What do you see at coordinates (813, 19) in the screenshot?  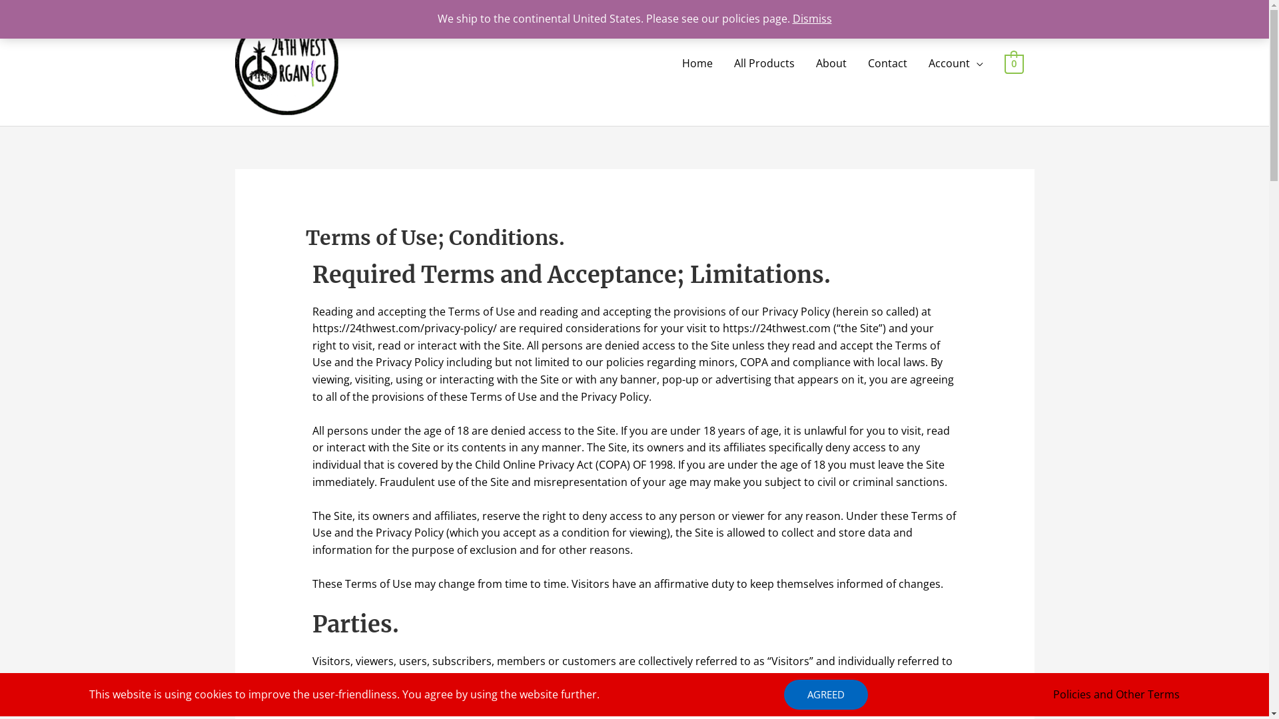 I see `Dismiss` at bounding box center [813, 19].